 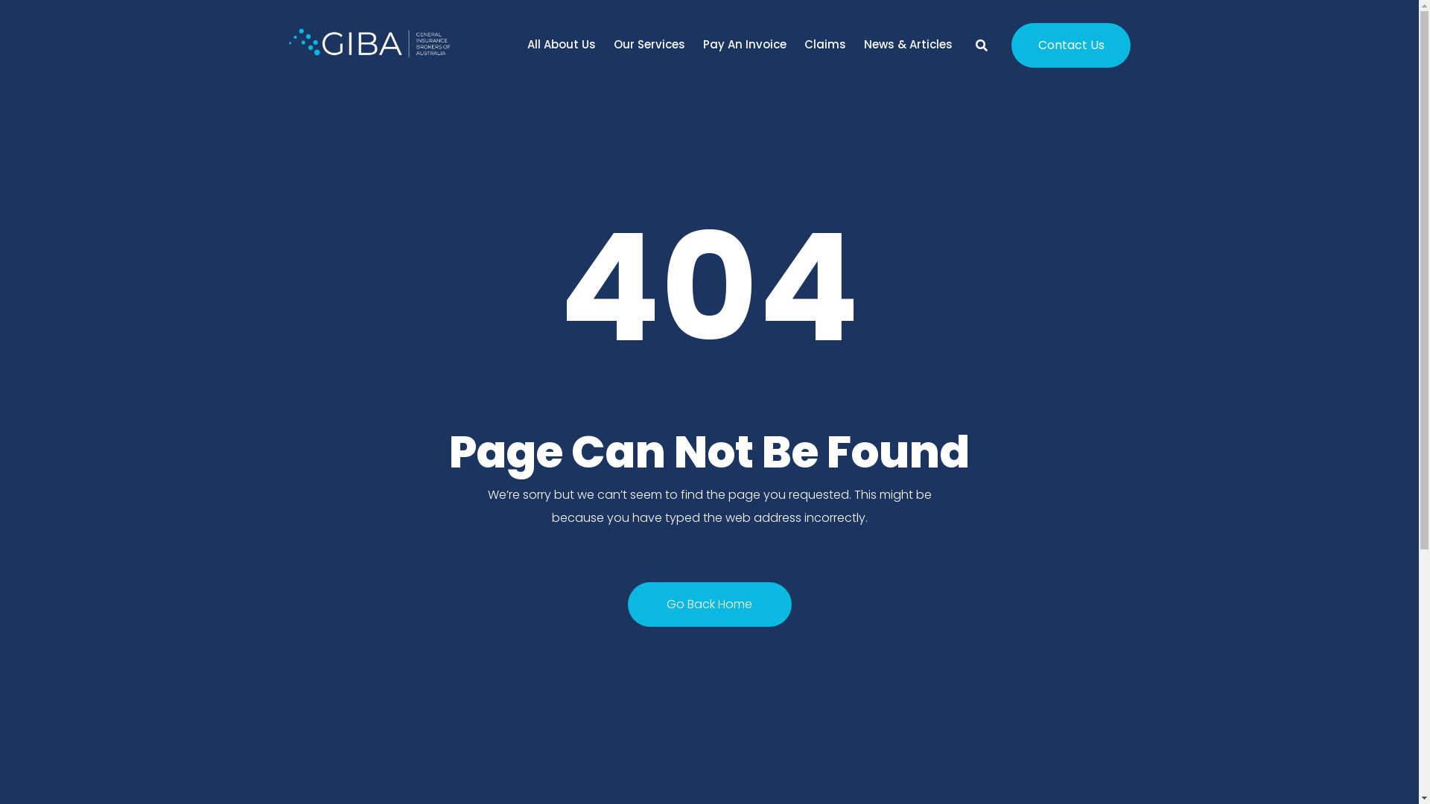 I want to click on Go Back Home, so click(x=709, y=604).